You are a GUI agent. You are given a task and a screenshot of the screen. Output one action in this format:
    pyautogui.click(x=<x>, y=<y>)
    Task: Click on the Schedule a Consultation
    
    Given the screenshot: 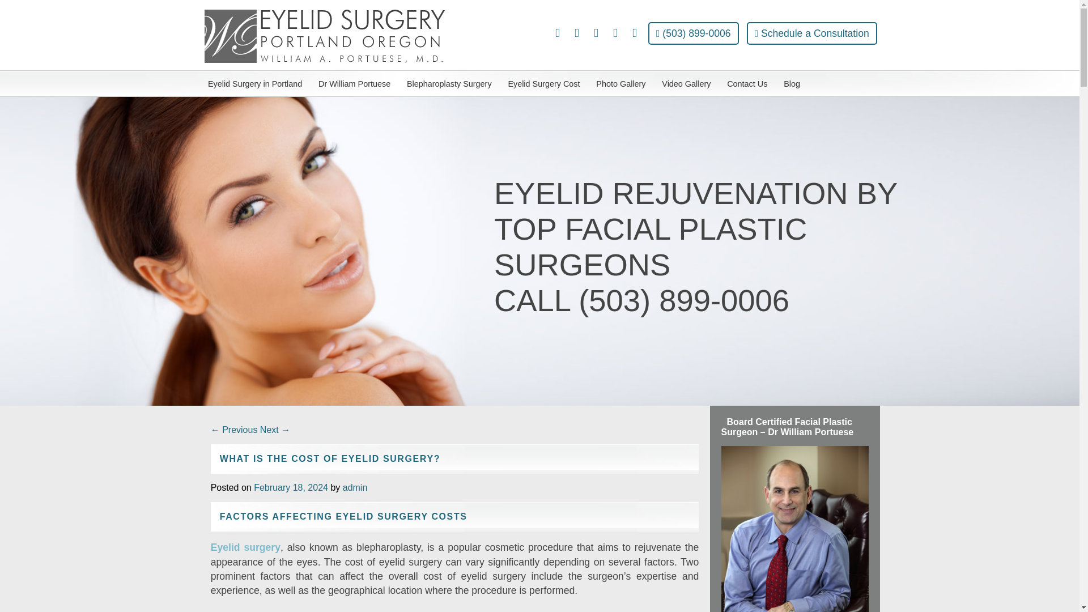 What is the action you would take?
    pyautogui.click(x=811, y=33)
    